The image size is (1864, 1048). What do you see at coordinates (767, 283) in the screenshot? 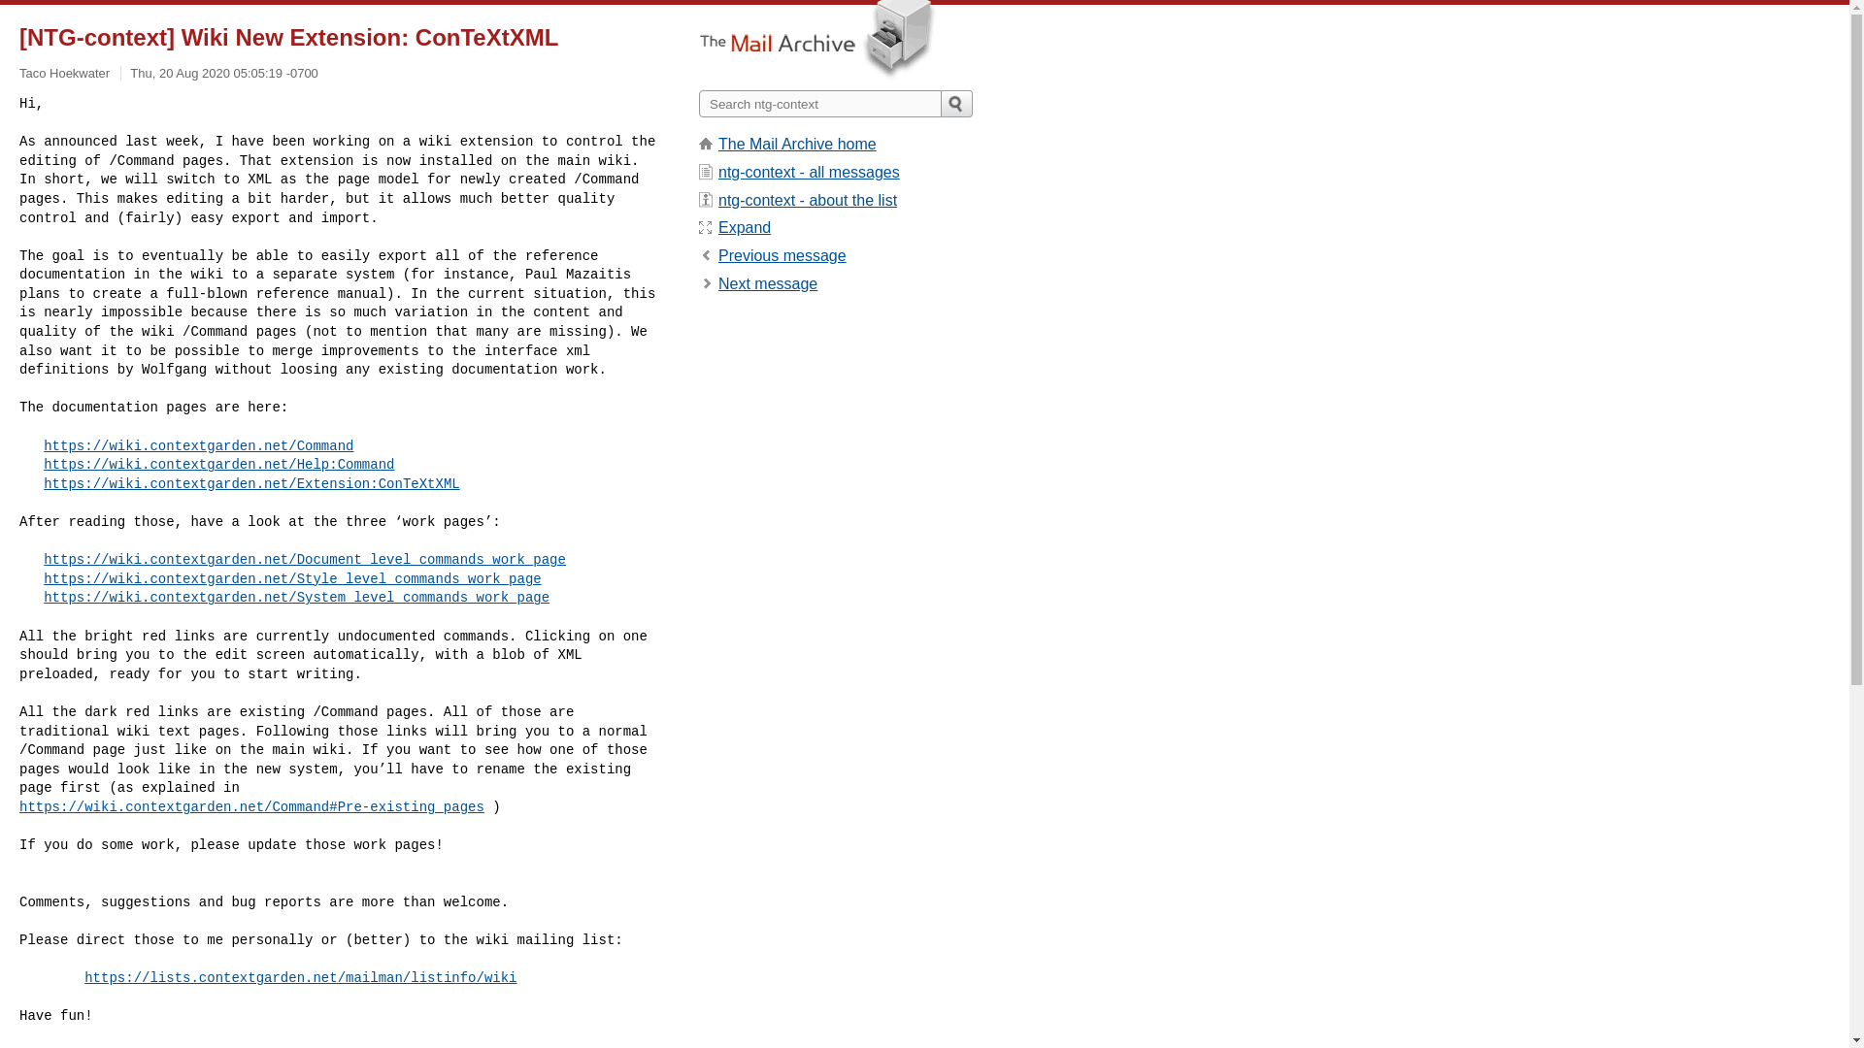
I see `n` at bounding box center [767, 283].